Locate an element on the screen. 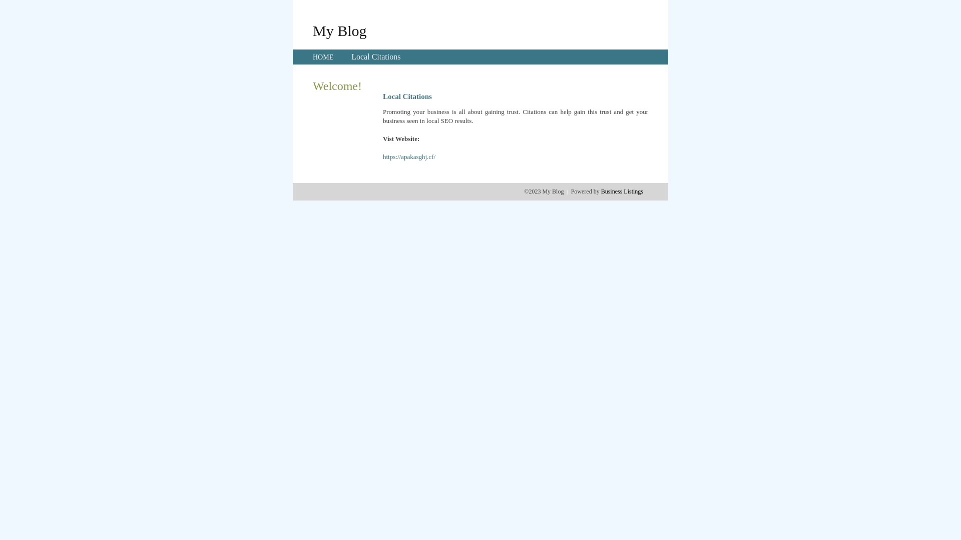 This screenshot has width=961, height=540. My Blog is located at coordinates (340, 30).